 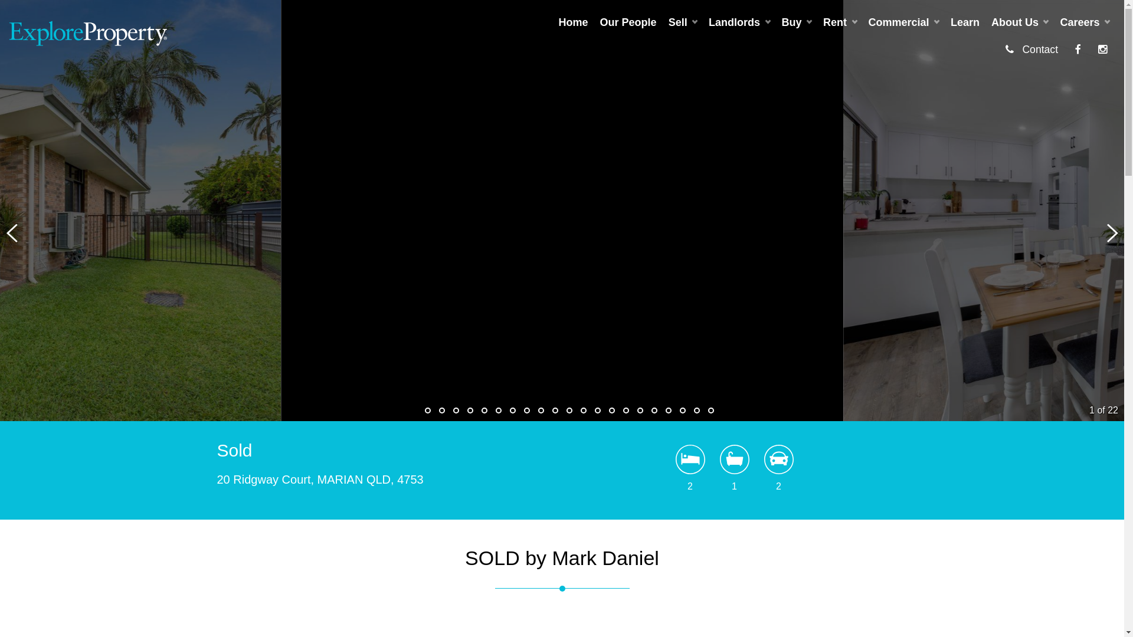 What do you see at coordinates (628, 22) in the screenshot?
I see `Our People` at bounding box center [628, 22].